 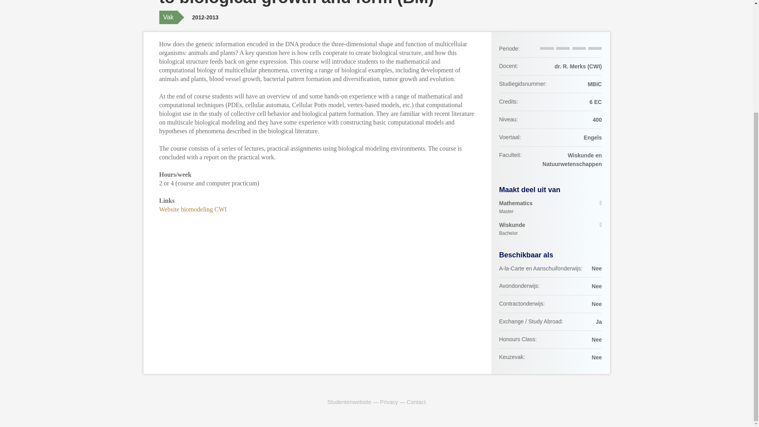 What do you see at coordinates (192, 209) in the screenshot?
I see `Studentenwebsite` at bounding box center [192, 209].